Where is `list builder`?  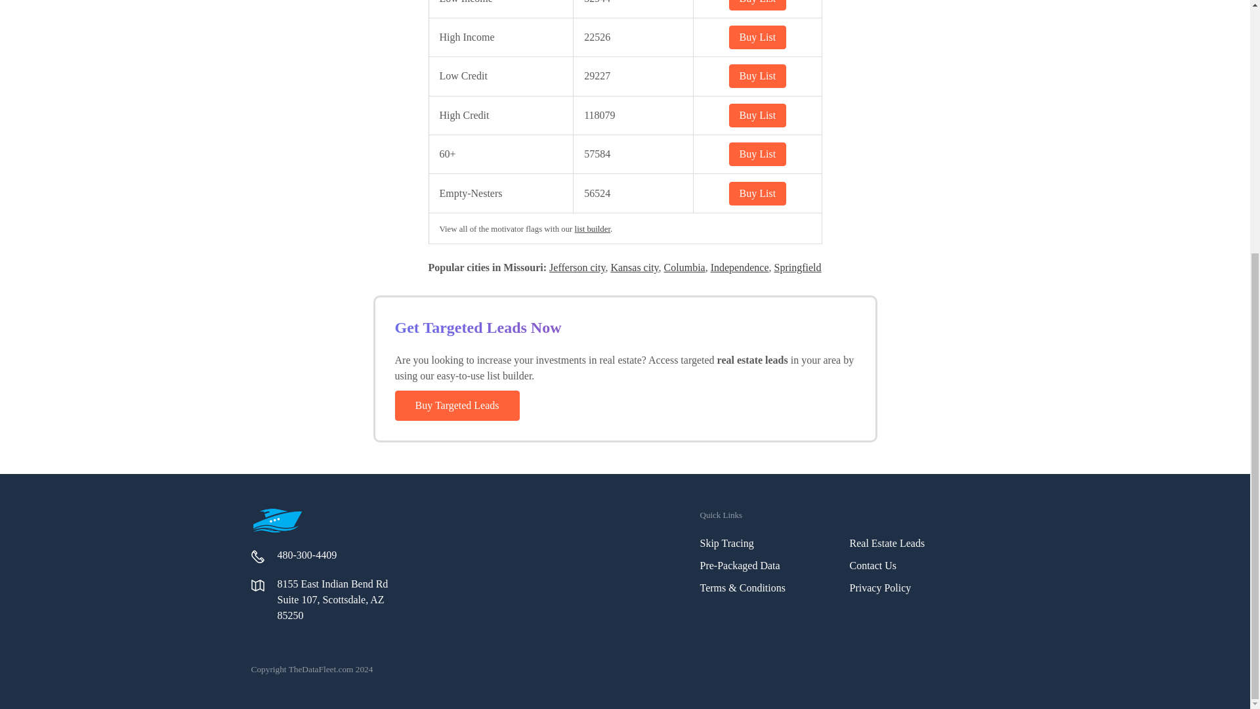 list builder is located at coordinates (592, 229).